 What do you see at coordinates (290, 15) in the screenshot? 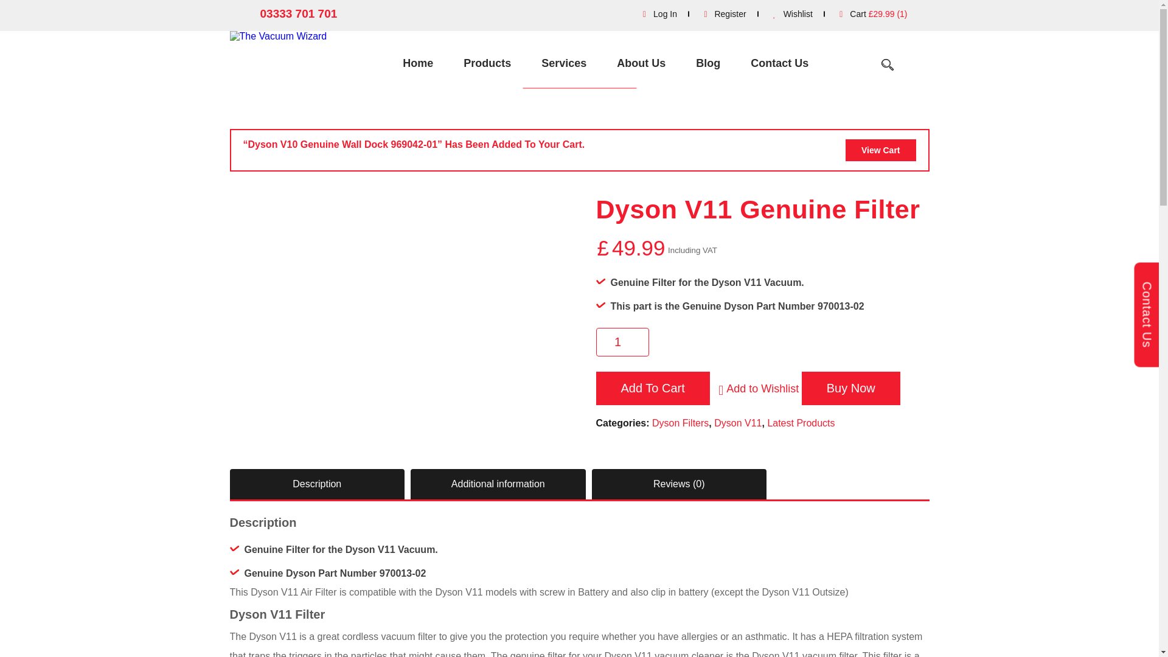
I see `03333 701 701` at bounding box center [290, 15].